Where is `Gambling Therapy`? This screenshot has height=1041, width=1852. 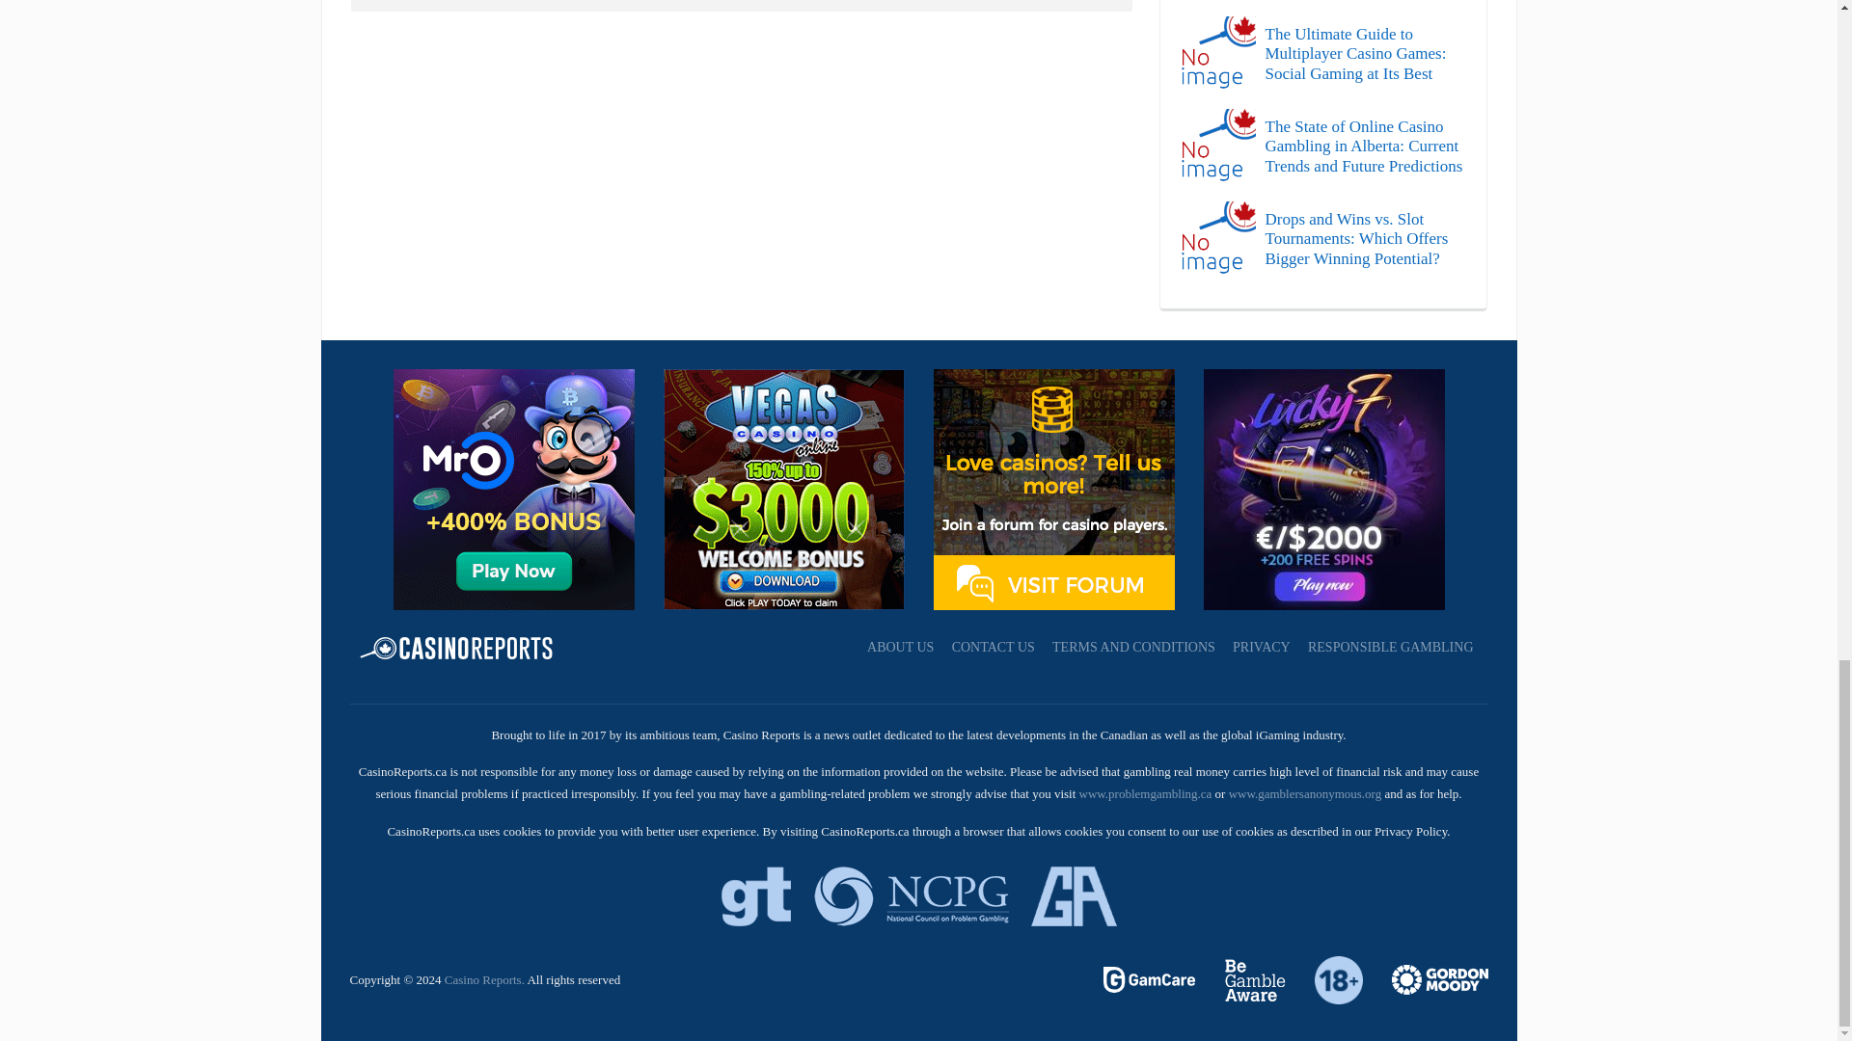 Gambling Therapy is located at coordinates (1426, 977).